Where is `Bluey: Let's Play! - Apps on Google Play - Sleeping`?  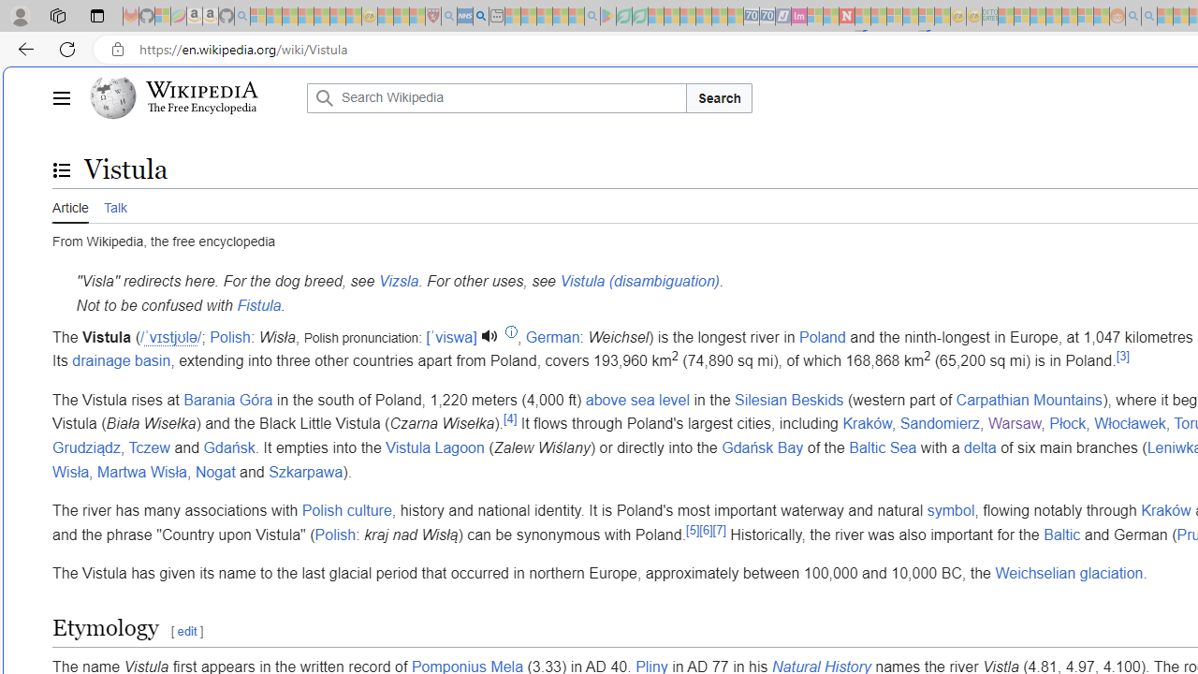 Bluey: Let's Play! - Apps on Google Play - Sleeping is located at coordinates (608, 17).